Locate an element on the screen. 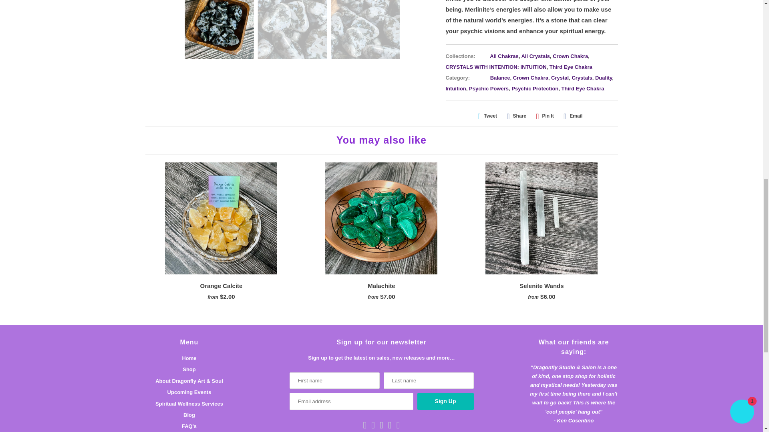  Browse All Chakras is located at coordinates (504, 56).